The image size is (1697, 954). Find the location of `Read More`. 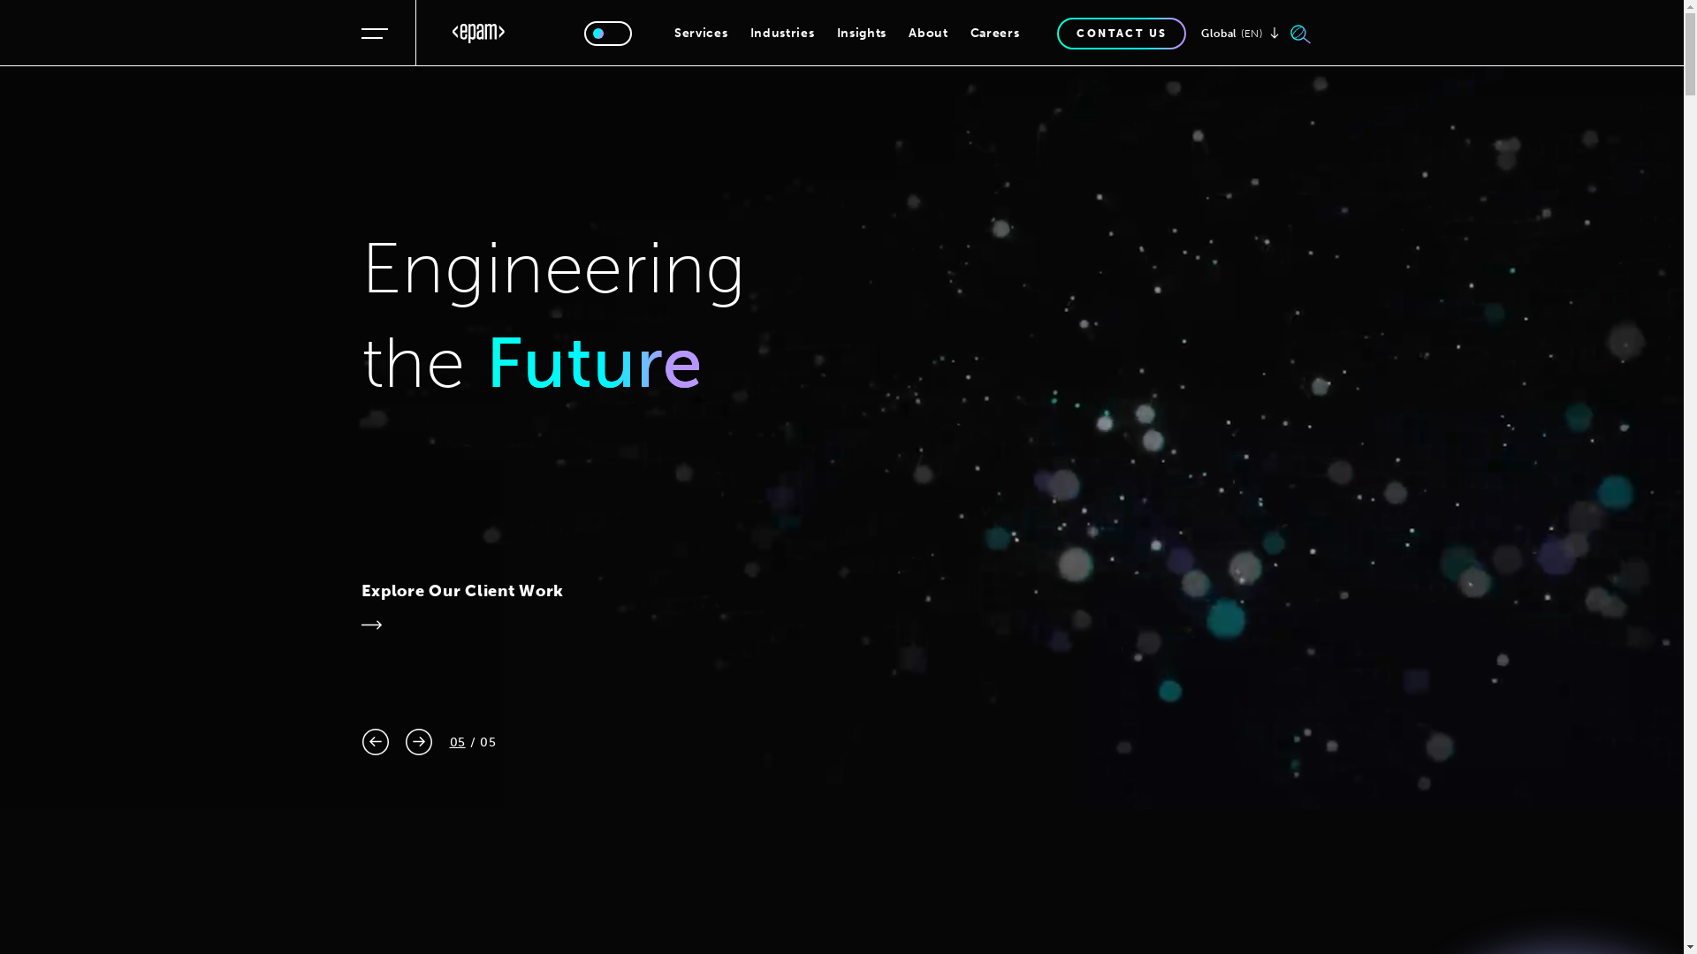

Read More is located at coordinates (419, 590).